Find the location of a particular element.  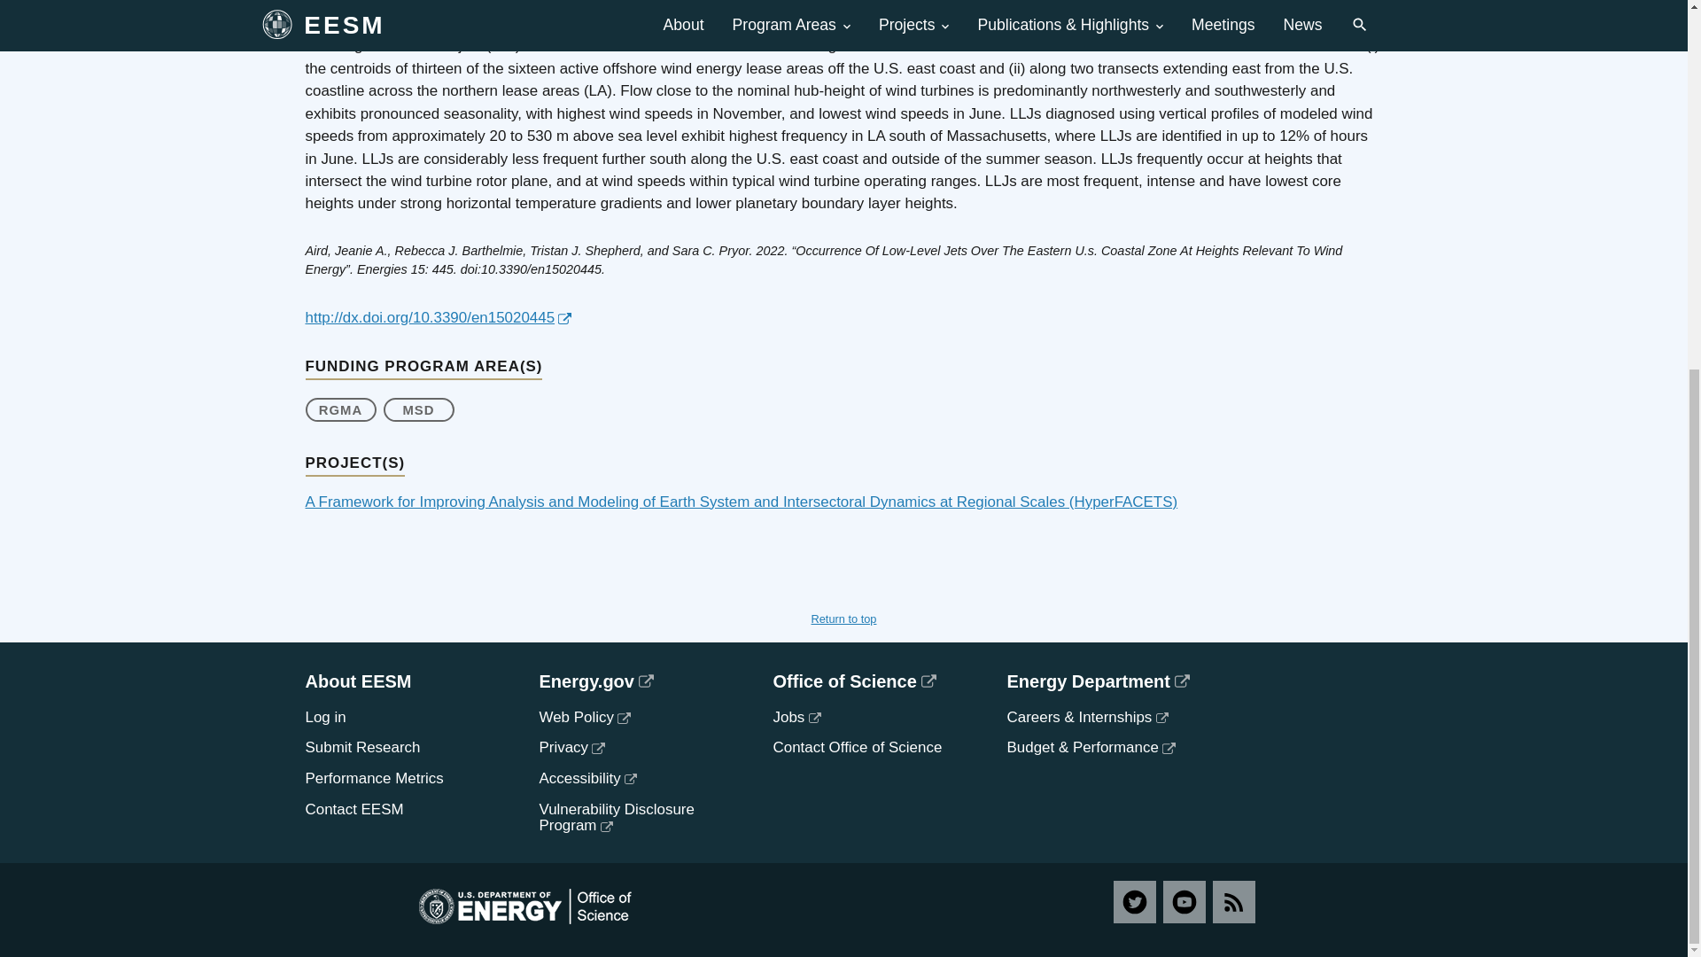

MSD is located at coordinates (418, 409).